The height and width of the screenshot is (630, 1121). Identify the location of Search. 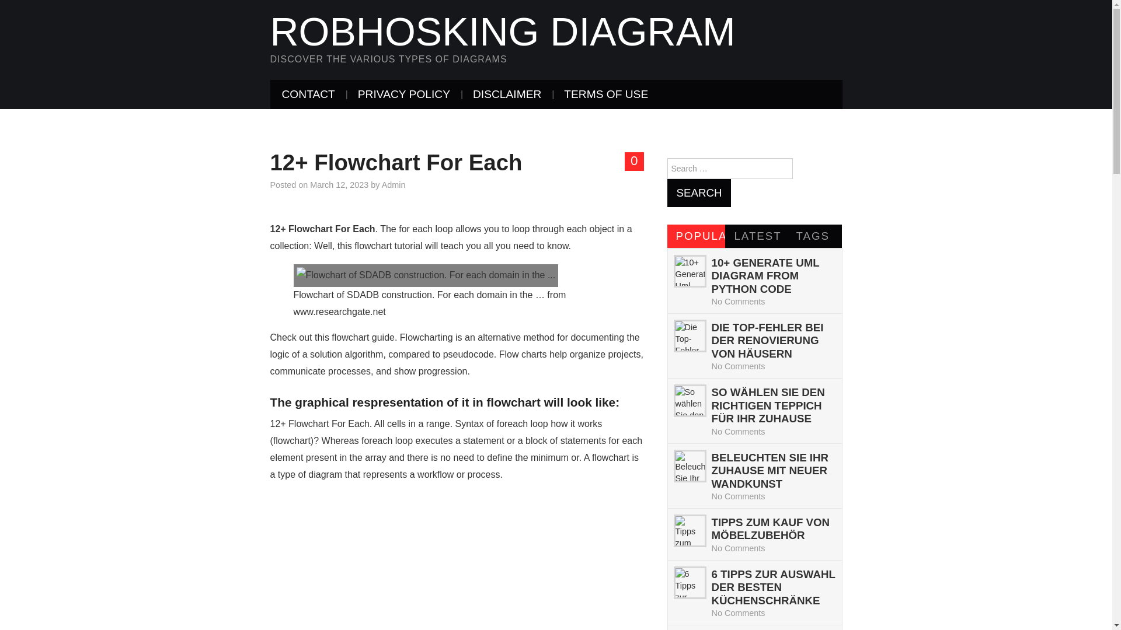
(698, 192).